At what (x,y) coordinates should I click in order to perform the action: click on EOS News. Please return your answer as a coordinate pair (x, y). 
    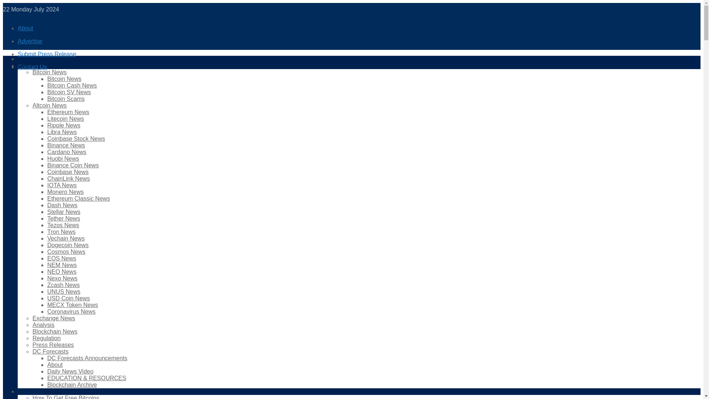
    Looking at the image, I should click on (61, 259).